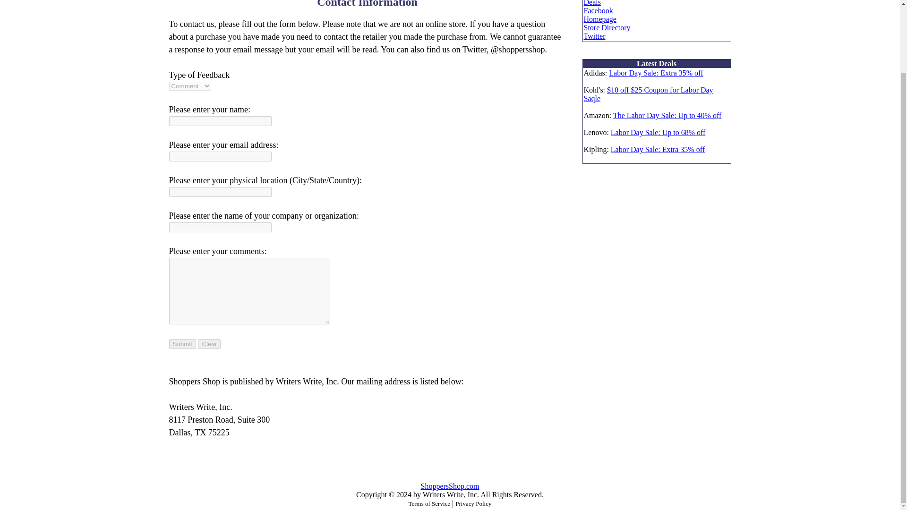 The image size is (907, 510). Describe the element at coordinates (182, 344) in the screenshot. I see `Submit` at that location.